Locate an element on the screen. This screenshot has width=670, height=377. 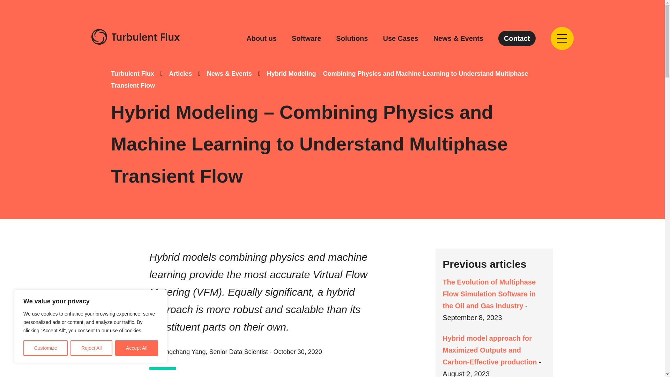
September 8, 2023 is located at coordinates (472, 318).